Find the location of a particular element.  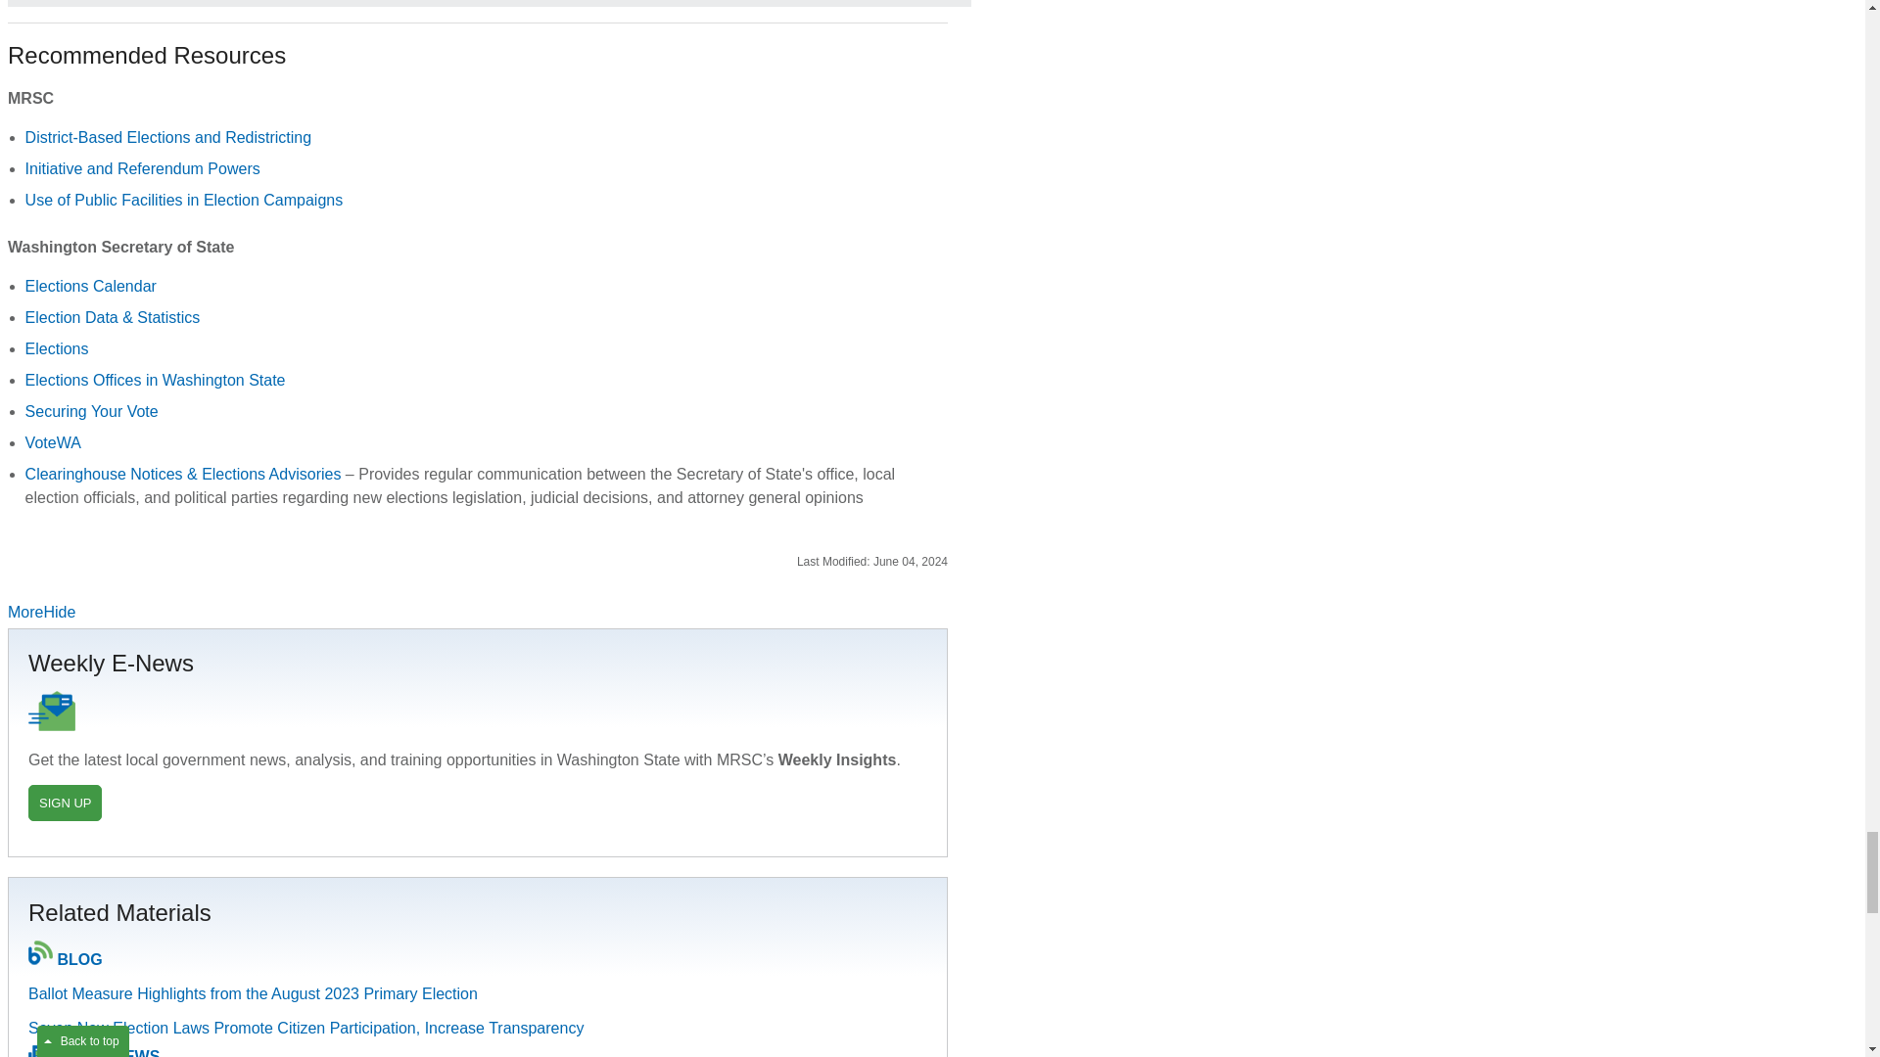

IN THE NEWS section is located at coordinates (108, 1053).